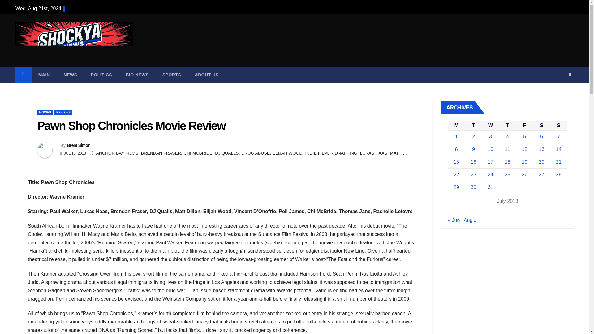 The height and width of the screenshot is (334, 594). Describe the element at coordinates (101, 75) in the screenshot. I see `POLITICS` at that location.